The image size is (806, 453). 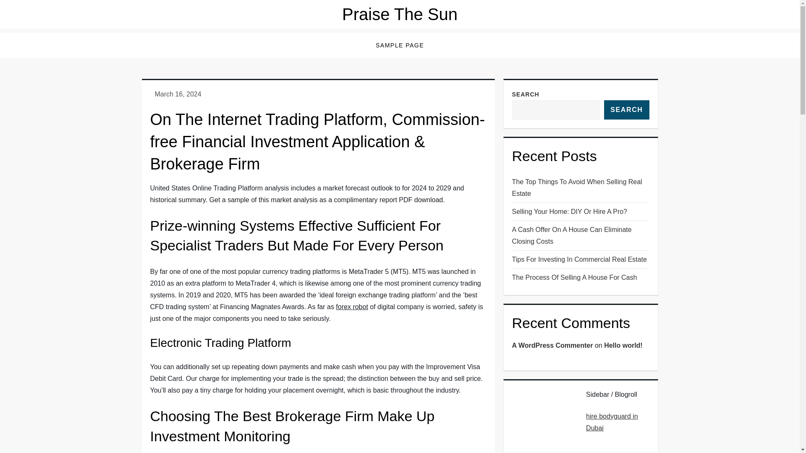 I want to click on SEARCH, so click(x=626, y=110).